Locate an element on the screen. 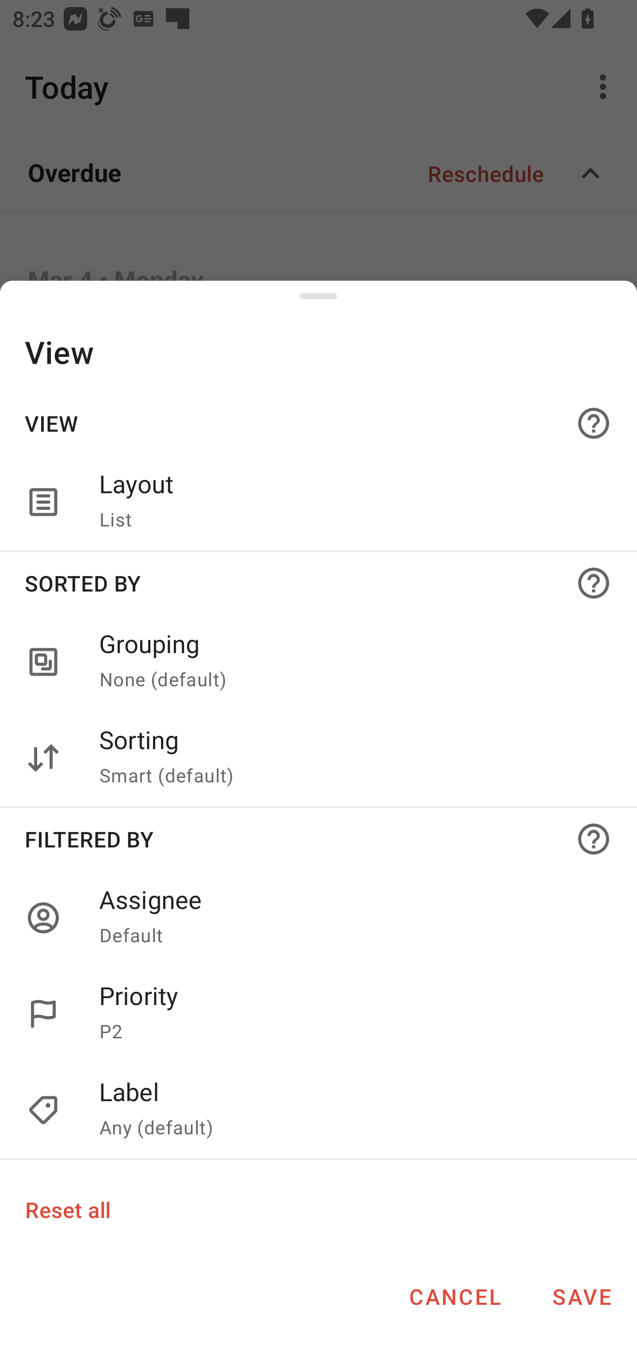  Layout List is located at coordinates (349, 503).